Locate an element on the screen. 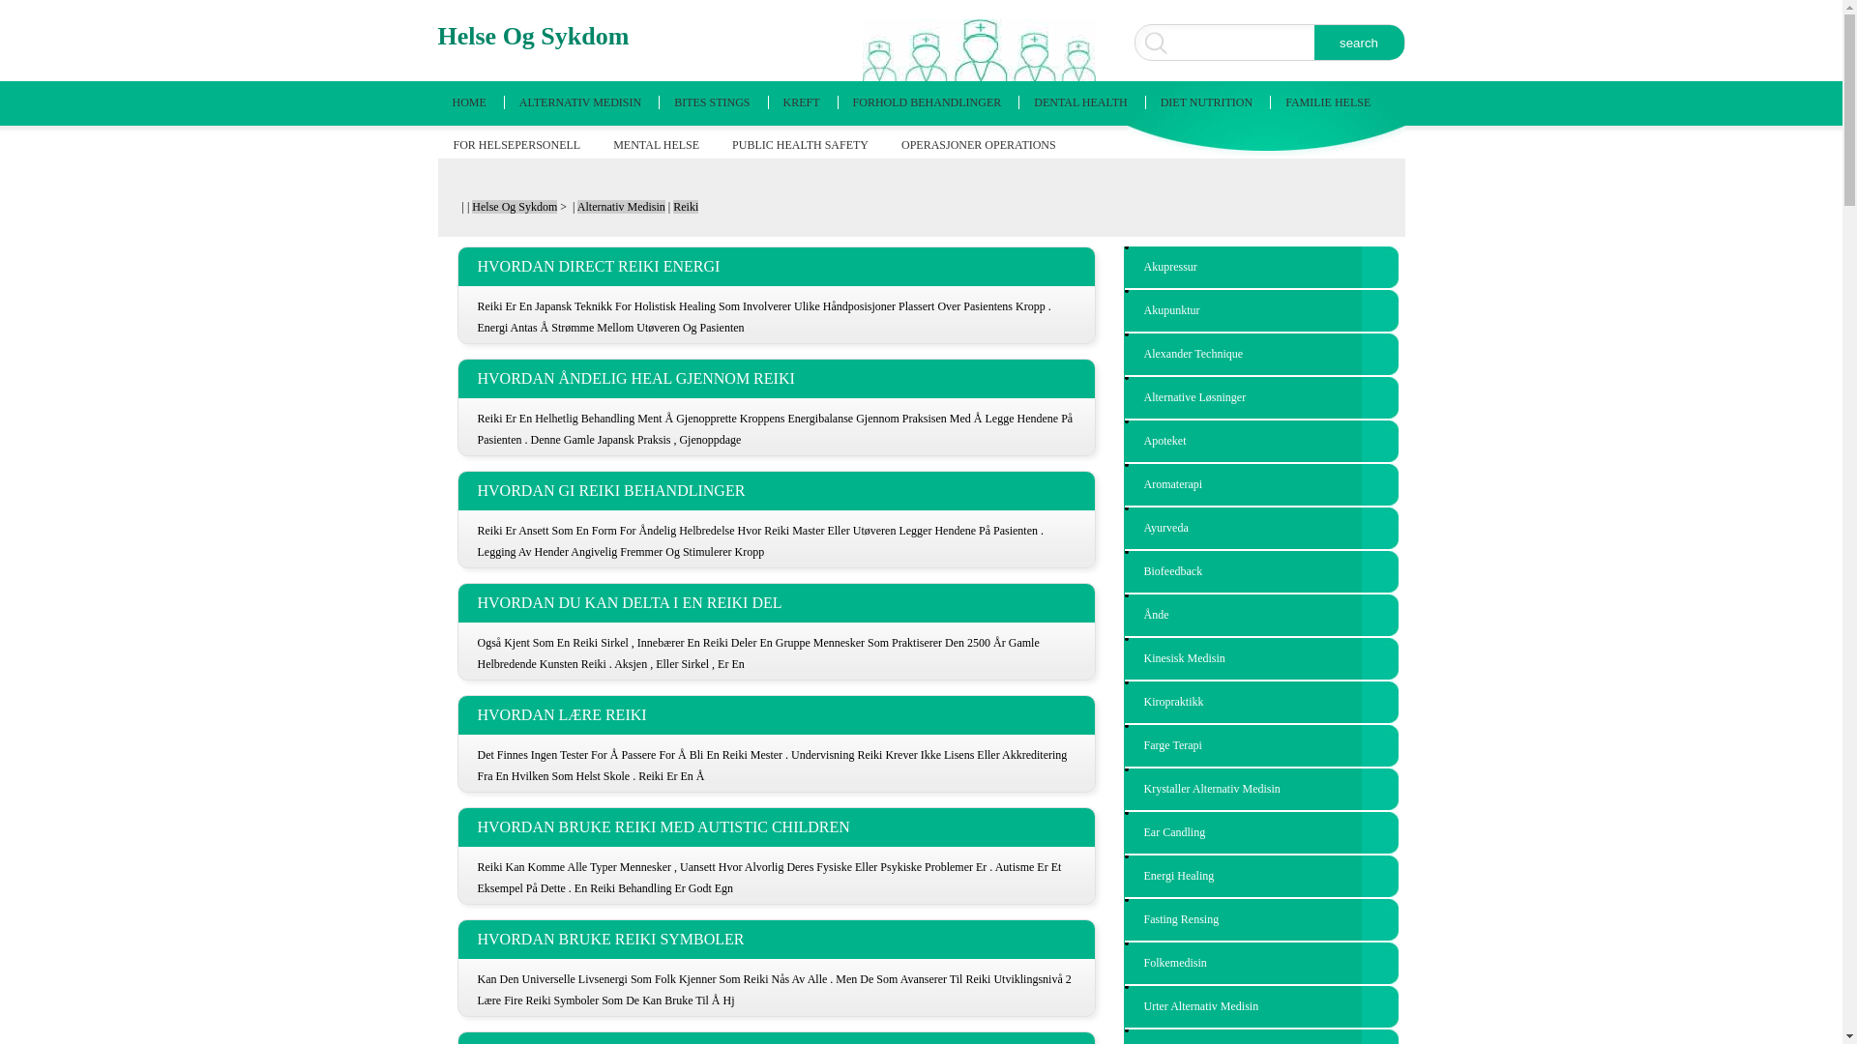  DENTAL HEALTH is located at coordinates (1080, 102).